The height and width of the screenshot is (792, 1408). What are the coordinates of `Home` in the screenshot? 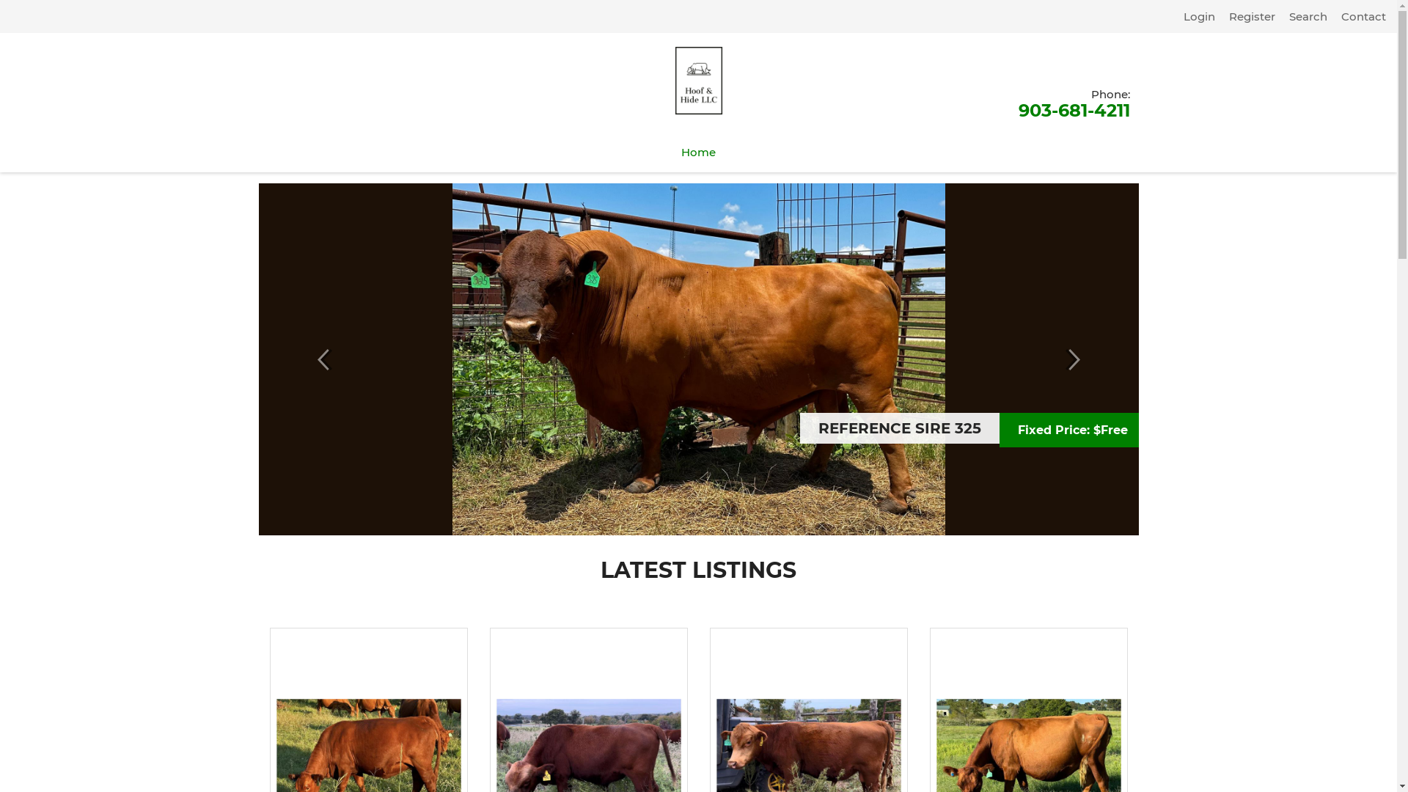 It's located at (698, 153).